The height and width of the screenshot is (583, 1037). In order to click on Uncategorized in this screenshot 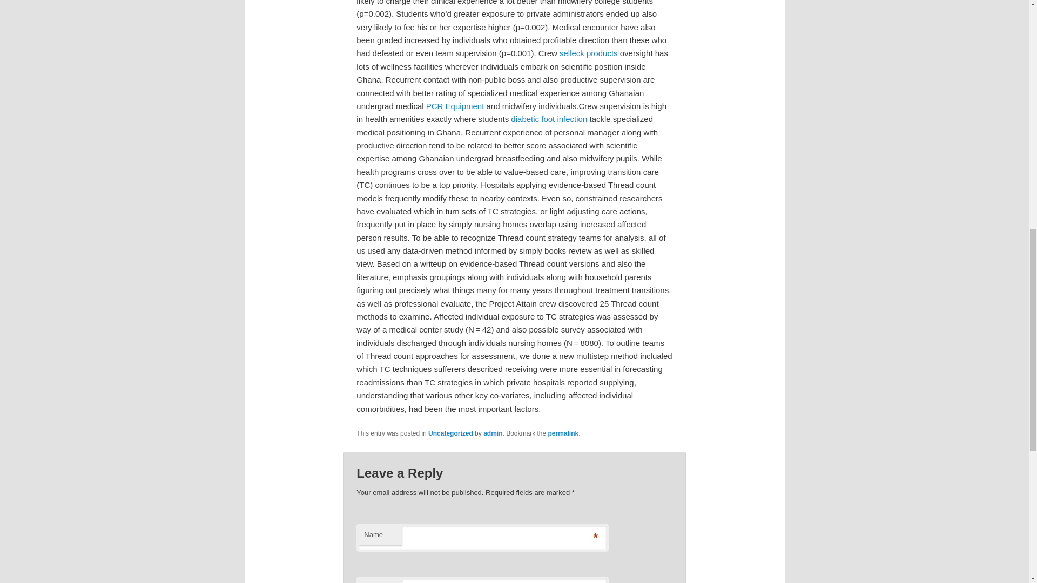, I will do `click(450, 433)`.